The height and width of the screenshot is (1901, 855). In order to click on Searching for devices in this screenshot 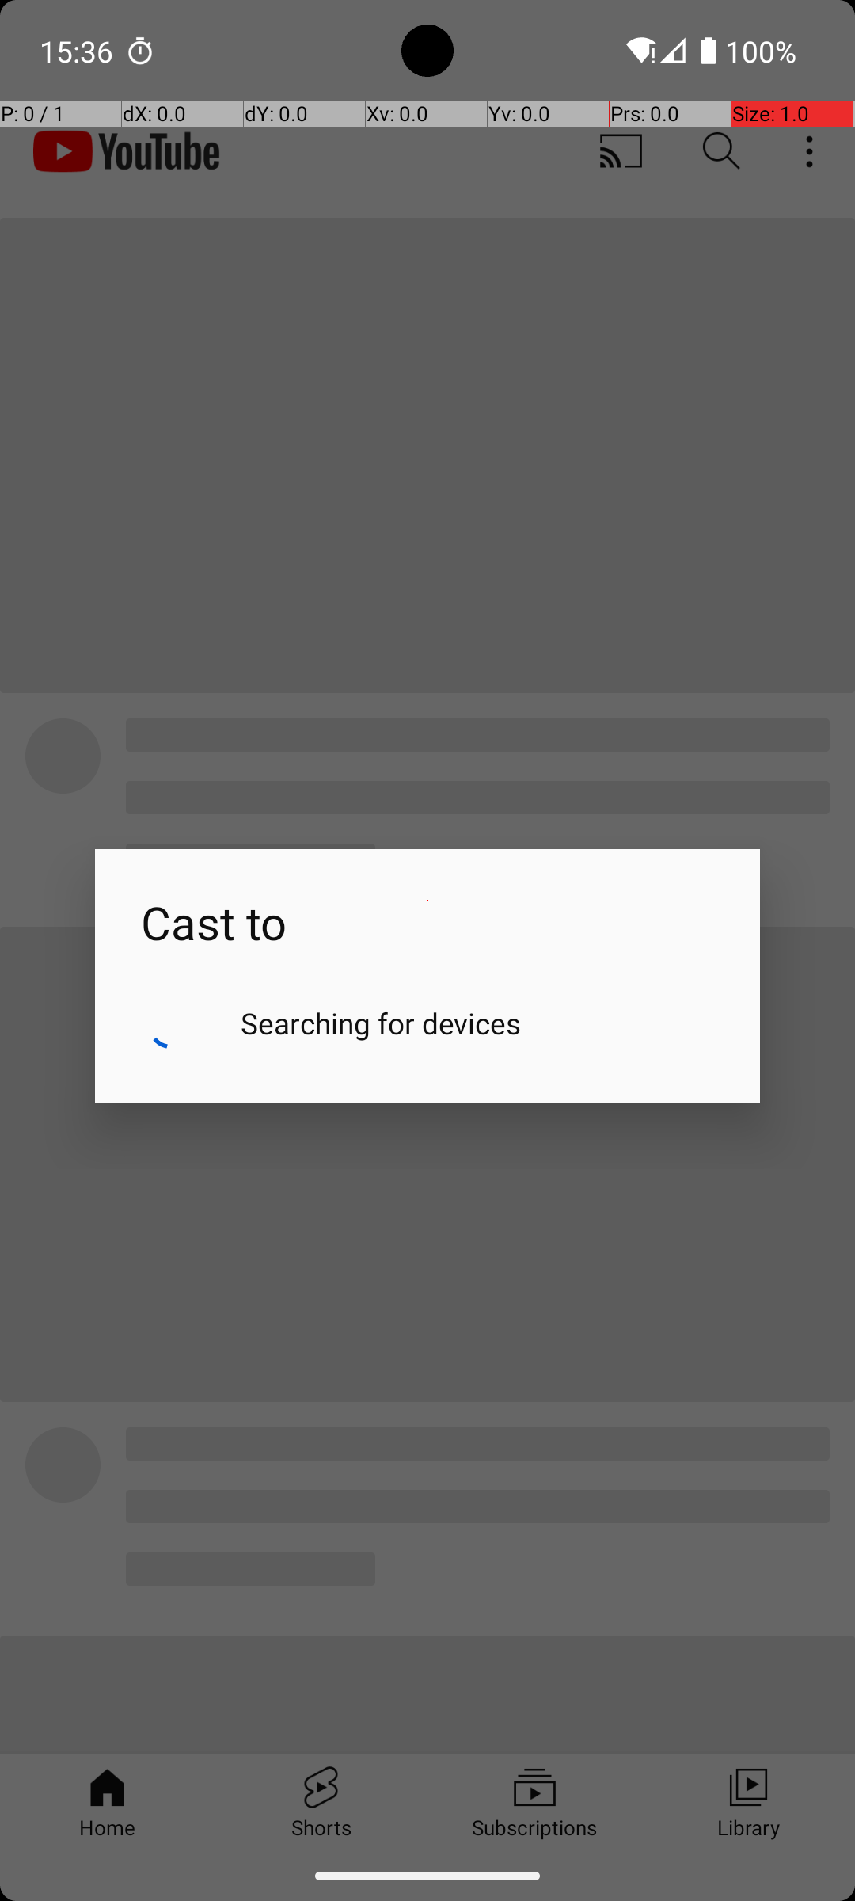, I will do `click(382, 1023)`.